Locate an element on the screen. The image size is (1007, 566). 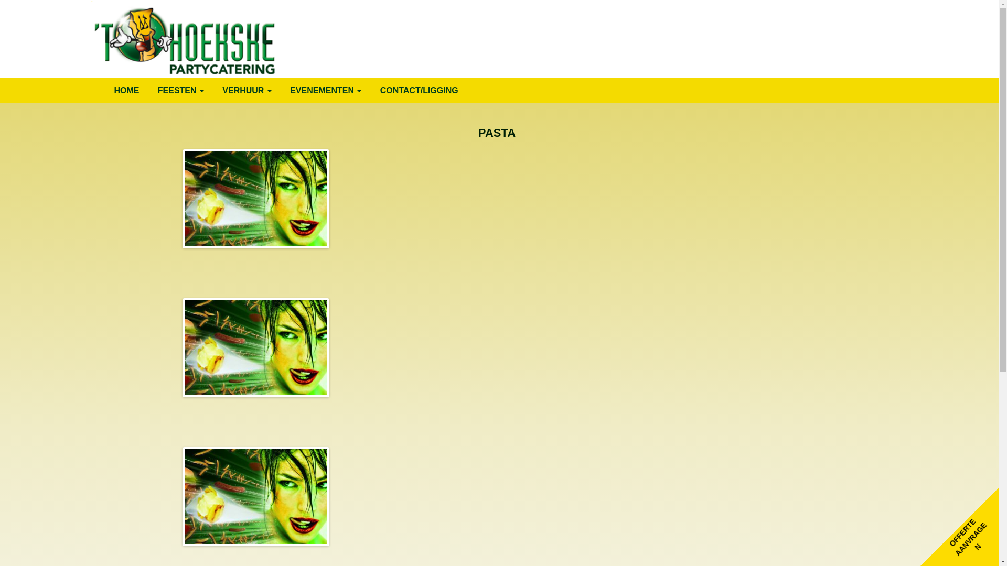
Skip to content is located at coordinates (106, 78).